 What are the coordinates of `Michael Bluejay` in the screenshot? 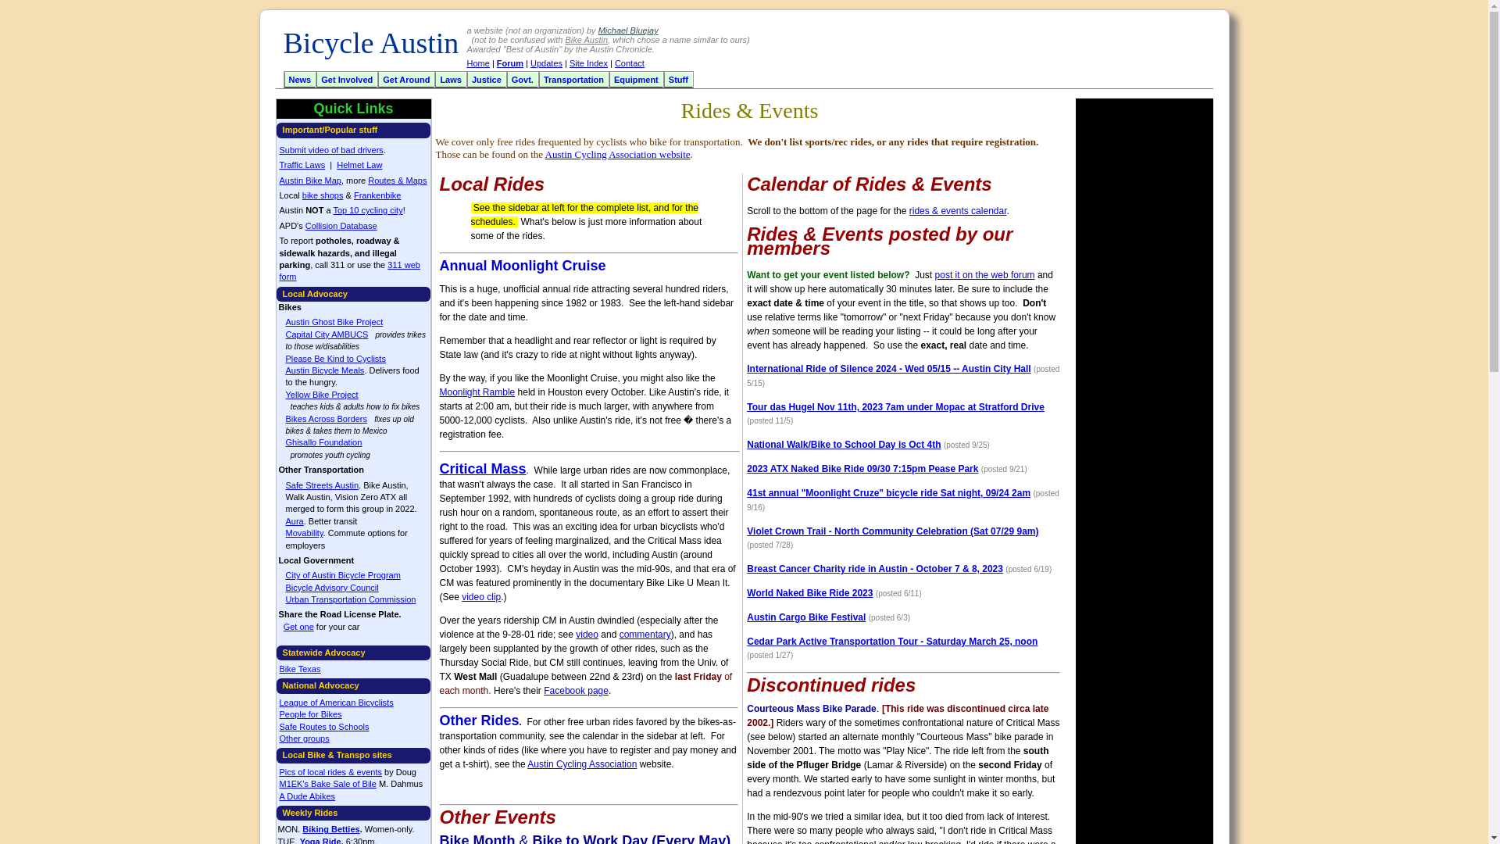 It's located at (628, 30).